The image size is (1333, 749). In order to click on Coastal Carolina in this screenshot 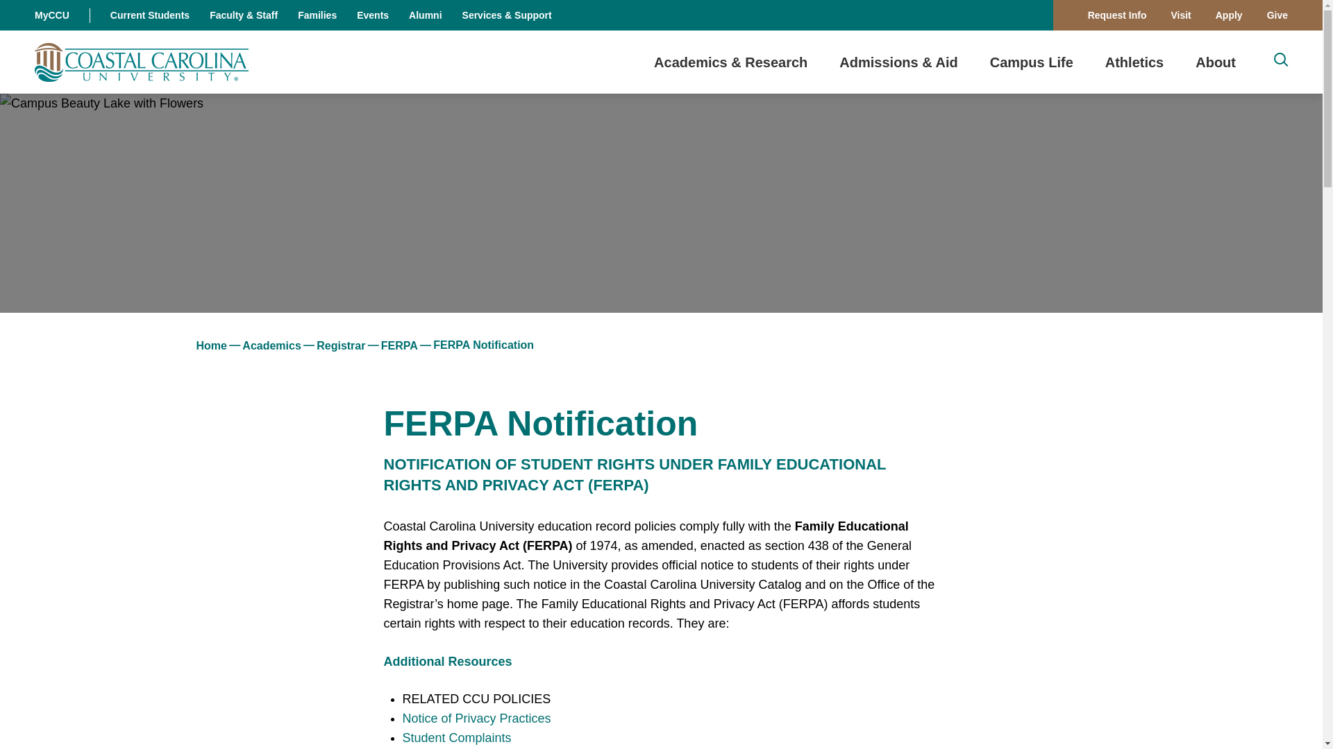, I will do `click(141, 62)`.